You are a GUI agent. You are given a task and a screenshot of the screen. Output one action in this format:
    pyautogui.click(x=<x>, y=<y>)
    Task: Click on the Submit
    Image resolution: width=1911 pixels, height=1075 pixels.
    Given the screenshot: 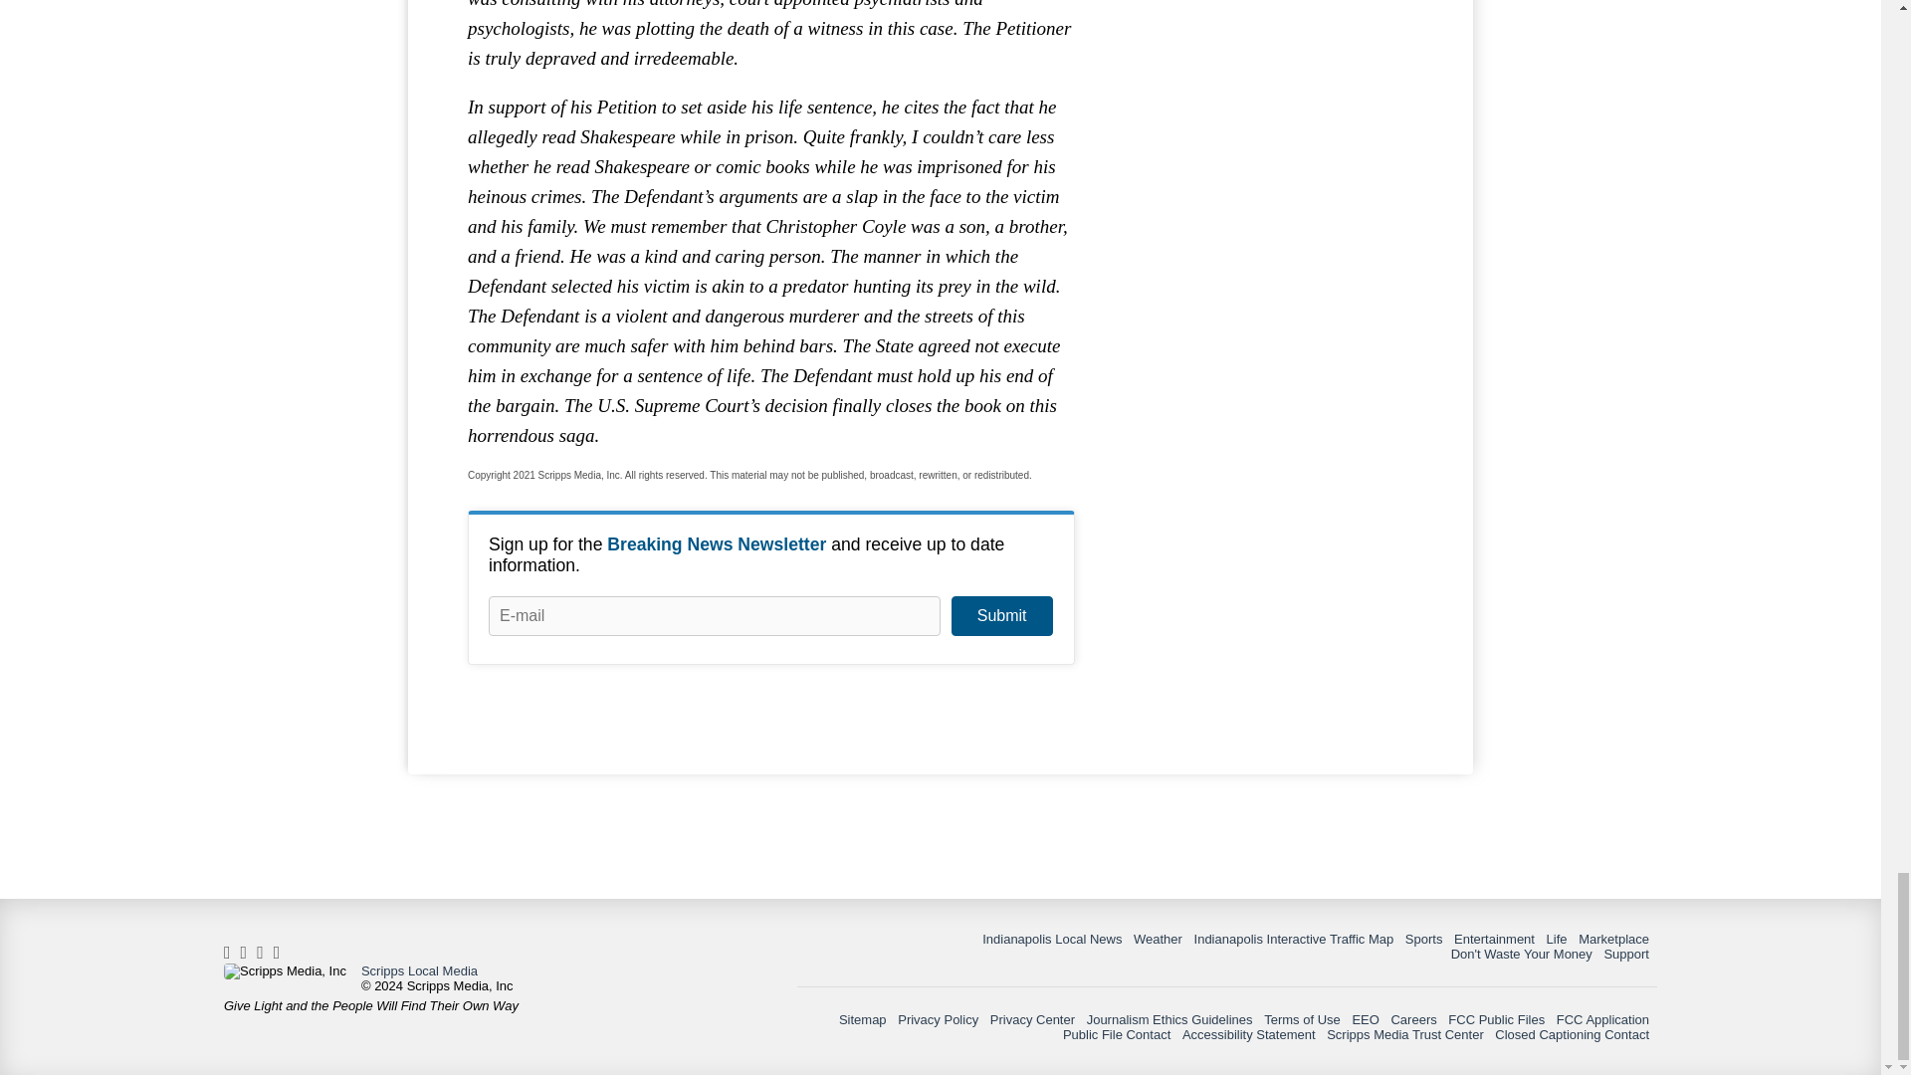 What is the action you would take?
    pyautogui.click(x=1001, y=616)
    